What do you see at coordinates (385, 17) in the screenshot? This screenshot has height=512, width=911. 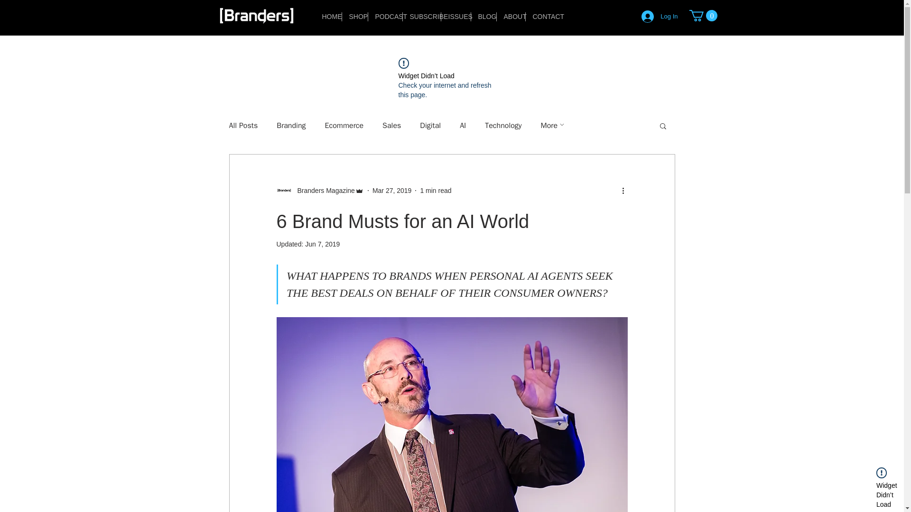 I see `PODCAST` at bounding box center [385, 17].